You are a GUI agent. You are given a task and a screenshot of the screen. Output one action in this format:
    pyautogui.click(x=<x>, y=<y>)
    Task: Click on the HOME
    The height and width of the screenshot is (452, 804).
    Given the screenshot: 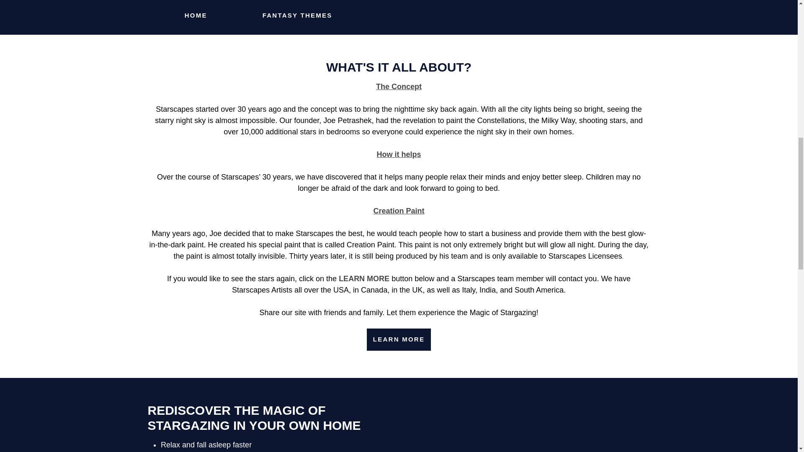 What is the action you would take?
    pyautogui.click(x=196, y=15)
    